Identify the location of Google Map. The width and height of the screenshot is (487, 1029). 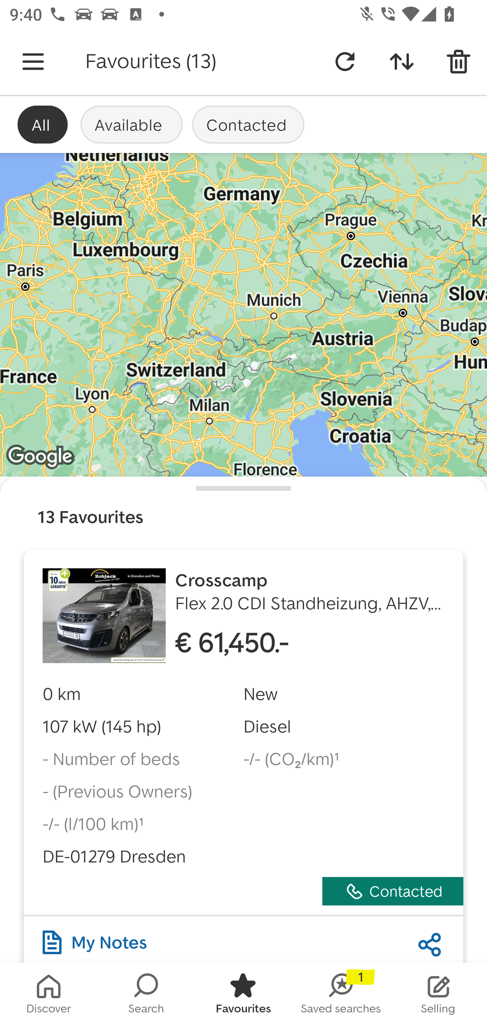
(243, 315).